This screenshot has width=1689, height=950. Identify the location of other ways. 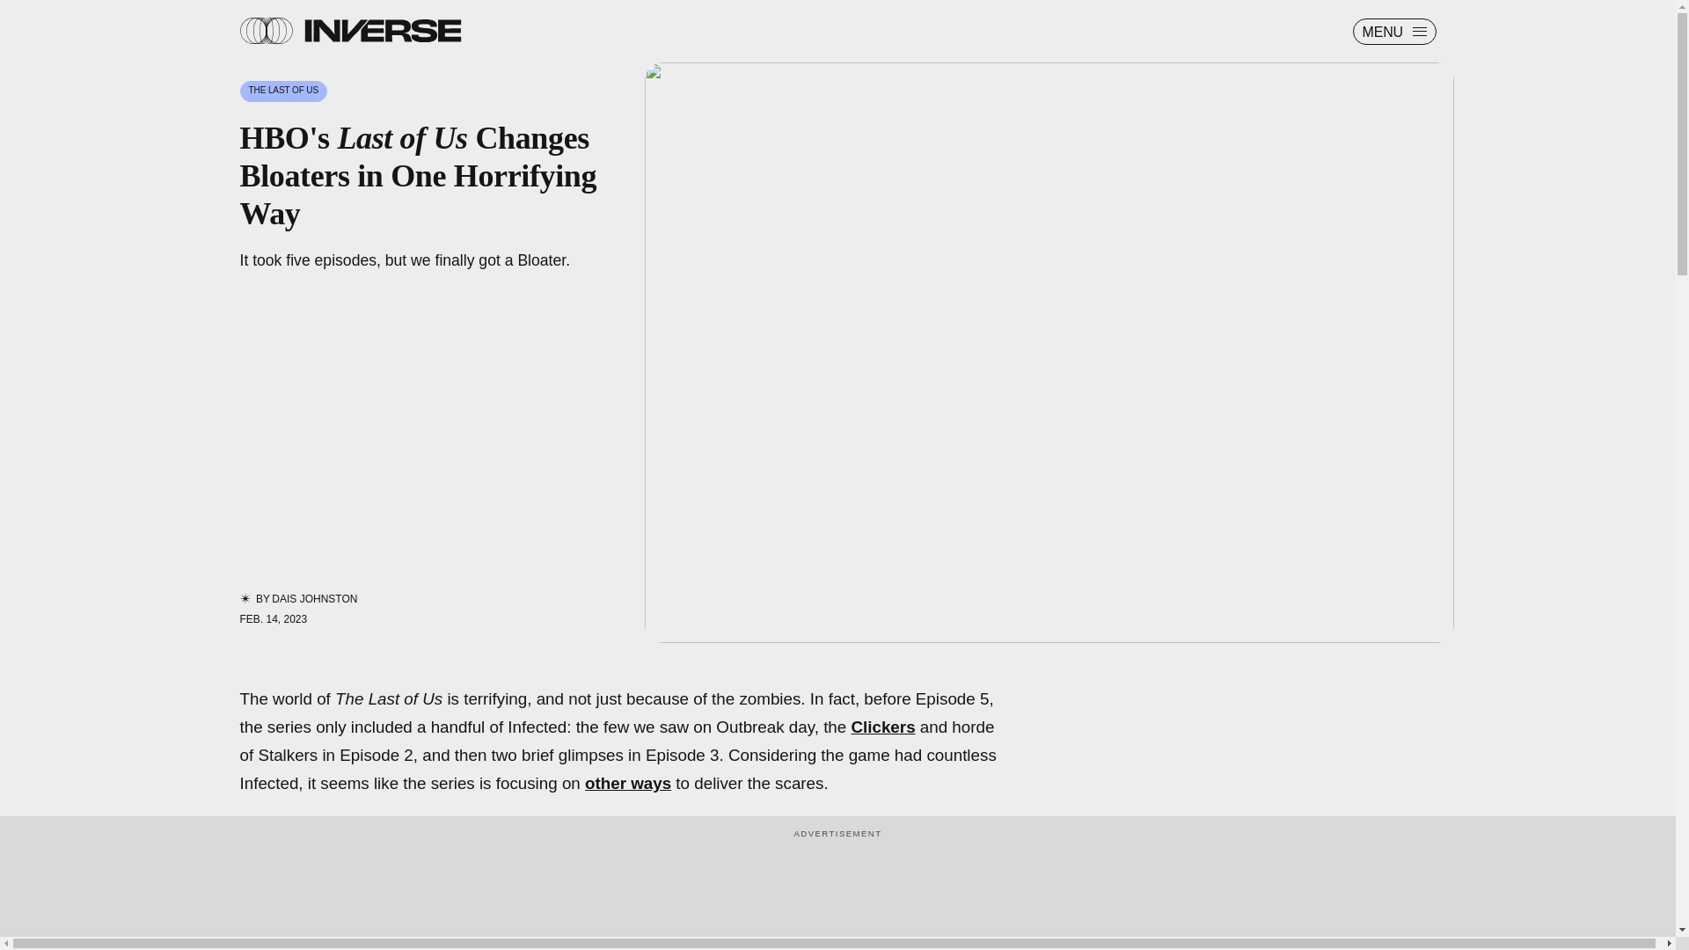
(627, 783).